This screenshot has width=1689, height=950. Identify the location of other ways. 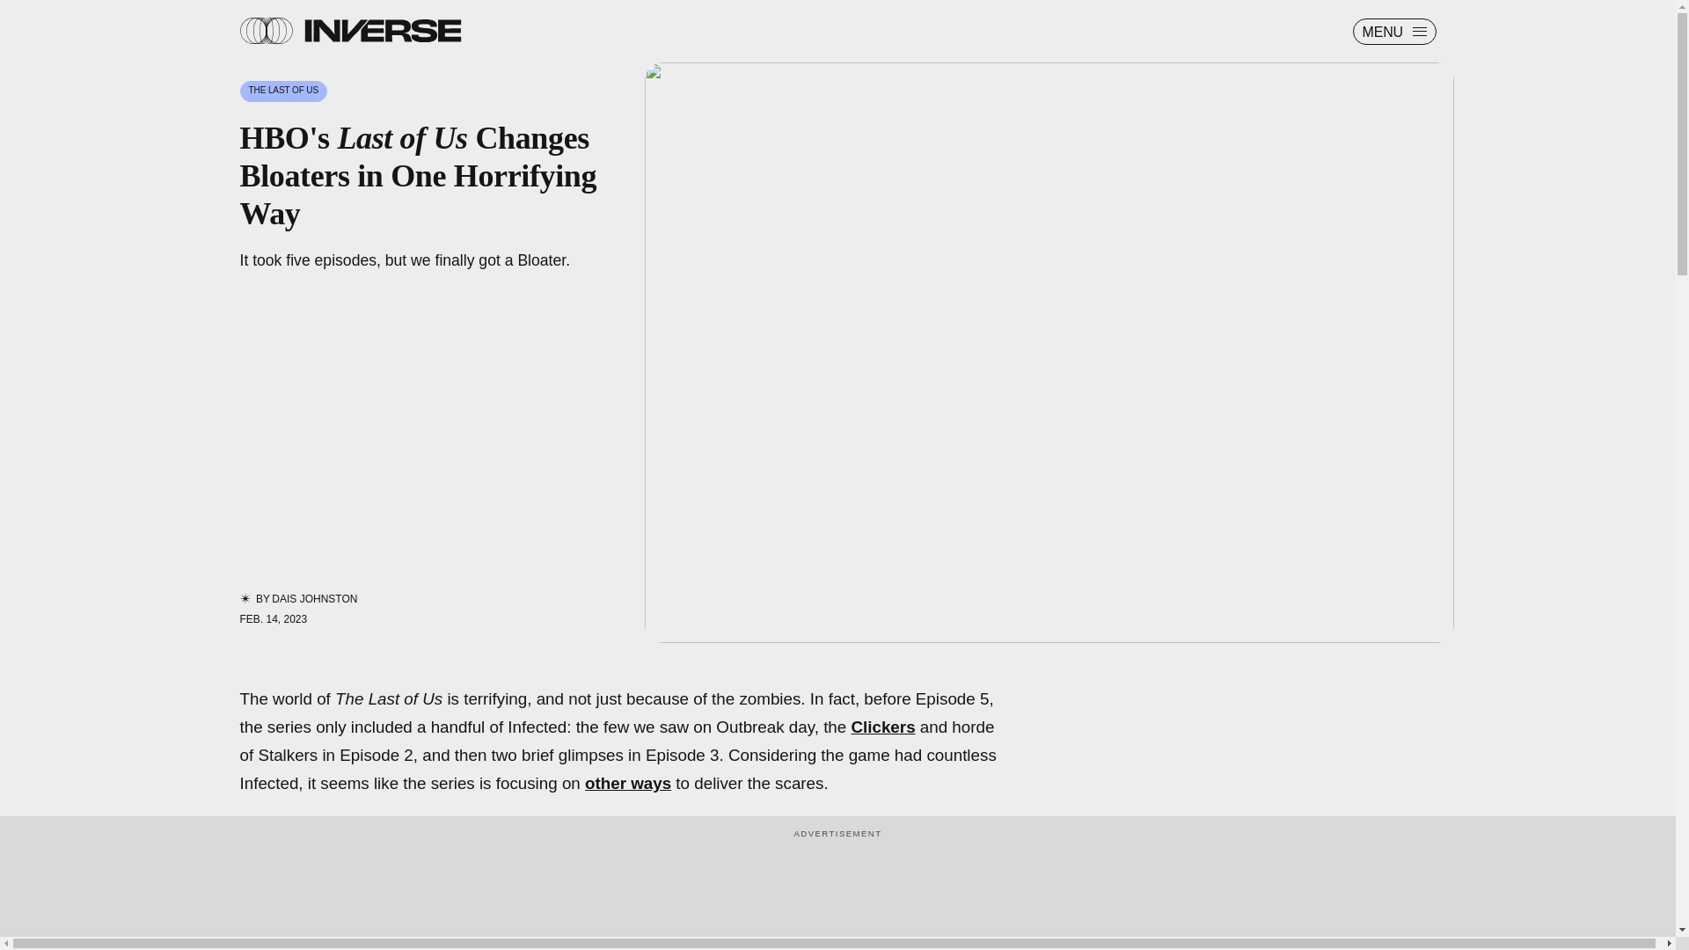
(627, 783).